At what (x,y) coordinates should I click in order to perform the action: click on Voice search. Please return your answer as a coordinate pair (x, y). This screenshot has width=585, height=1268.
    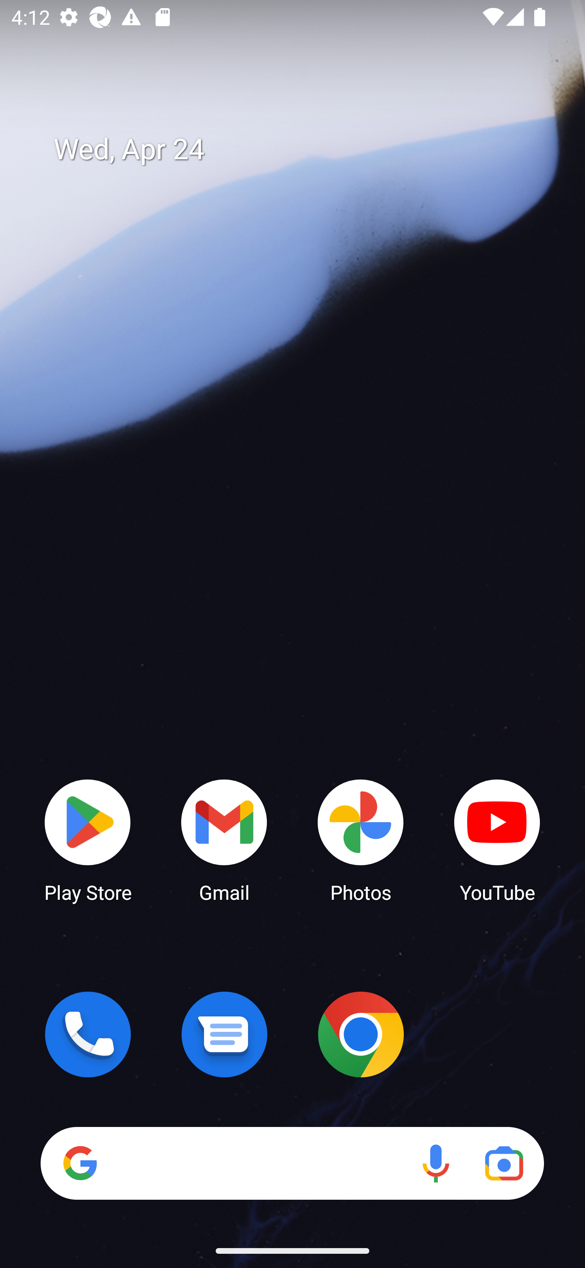
    Looking at the image, I should click on (435, 1163).